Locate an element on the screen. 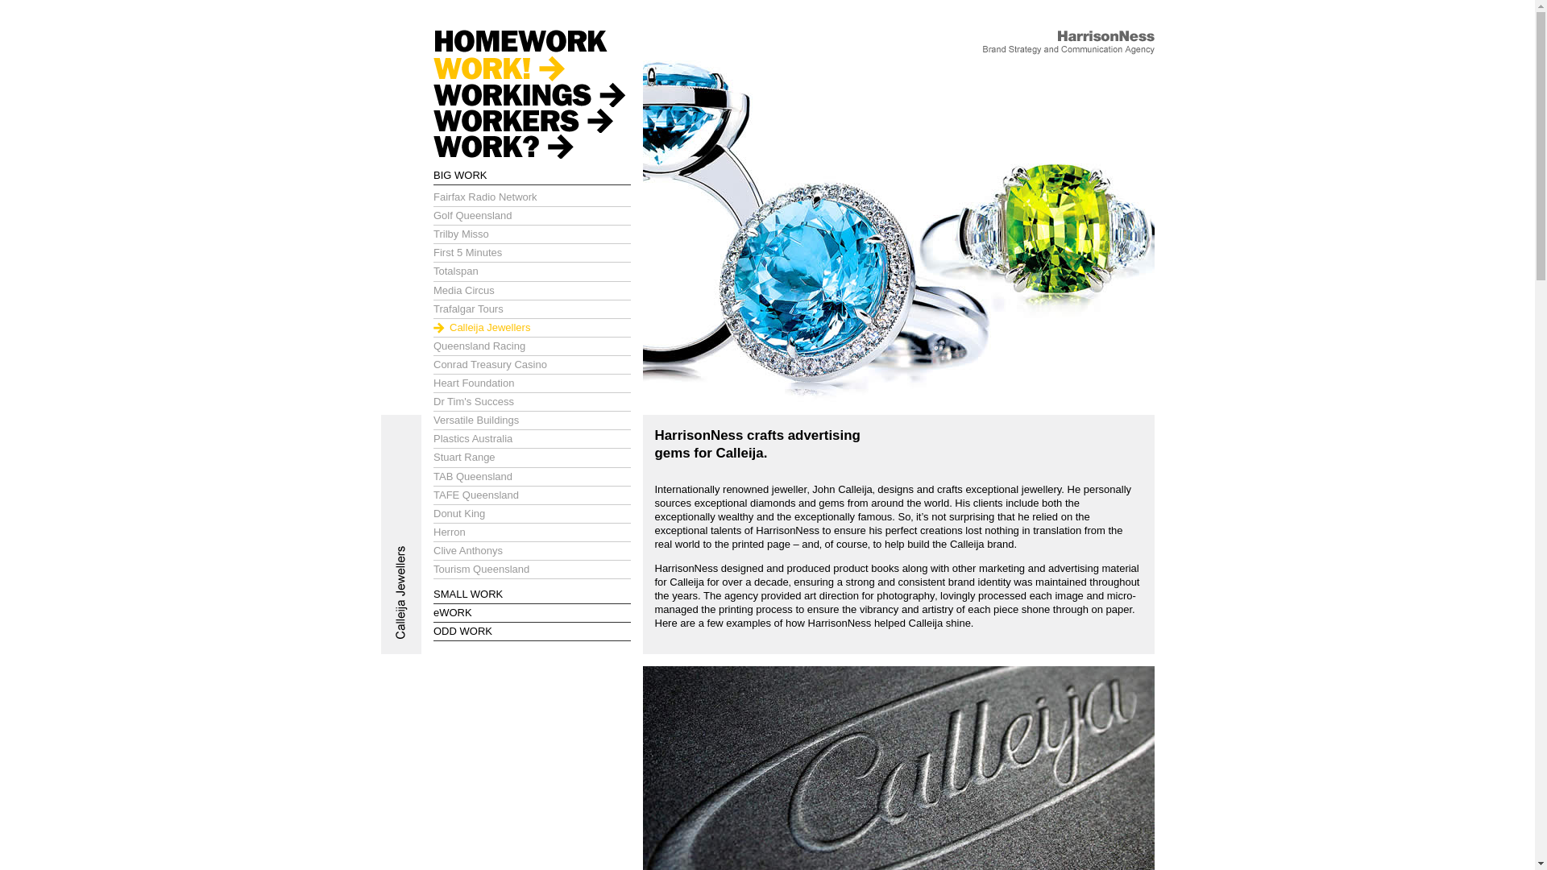 This screenshot has height=870, width=1547. Donut King is located at coordinates (532, 514).